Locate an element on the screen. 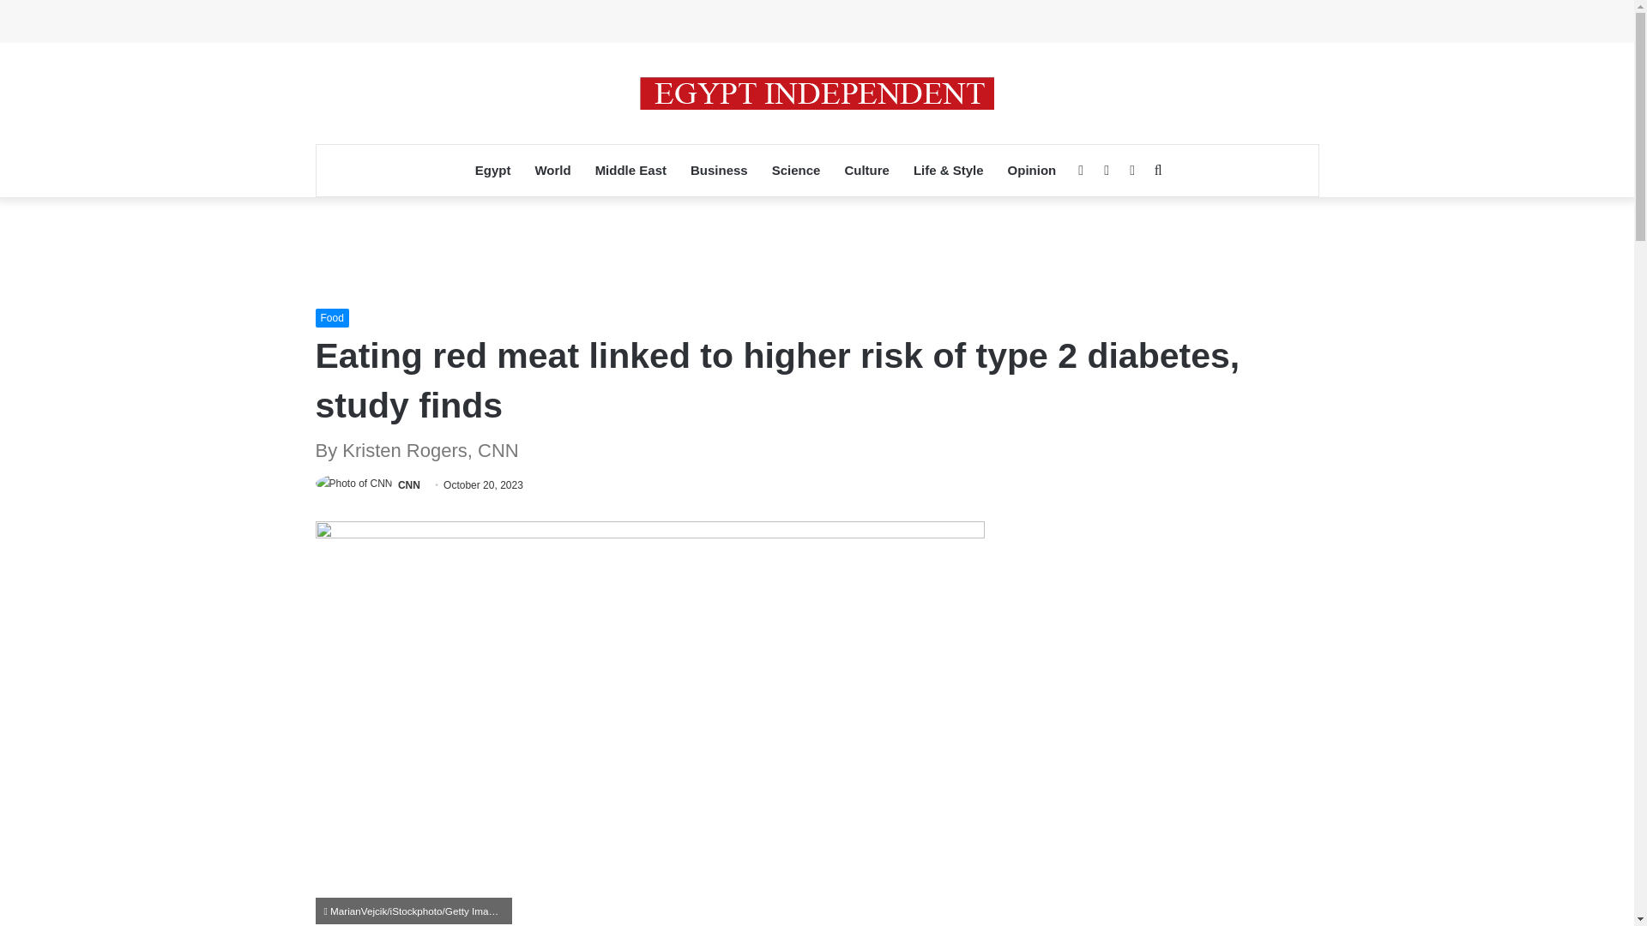 This screenshot has width=1647, height=926. Business is located at coordinates (719, 170).